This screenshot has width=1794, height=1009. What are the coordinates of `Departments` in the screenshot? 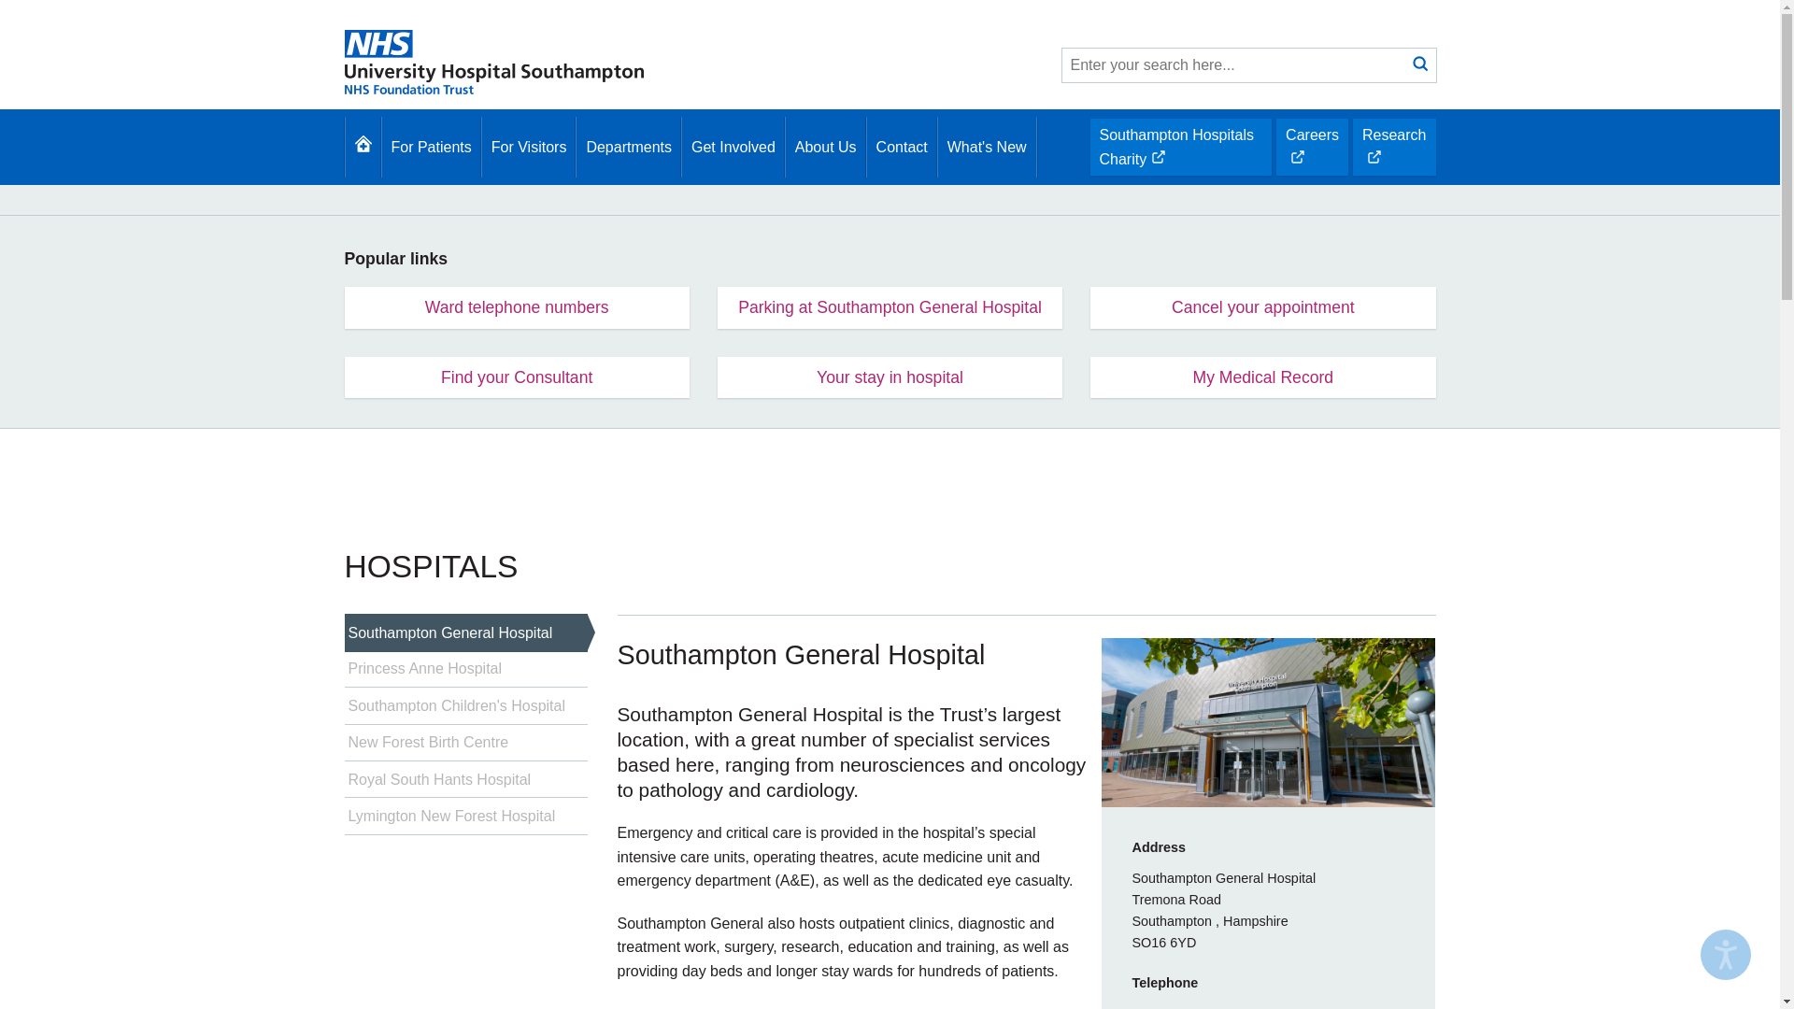 It's located at (465, 817).